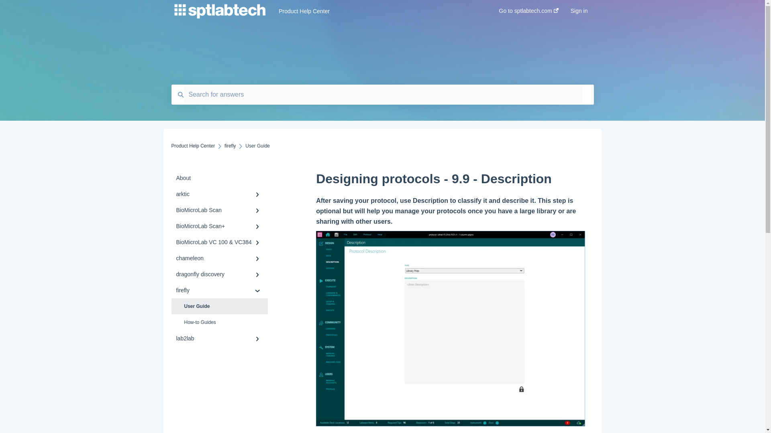 Image resolution: width=771 pixels, height=433 pixels. What do you see at coordinates (219, 178) in the screenshot?
I see `About` at bounding box center [219, 178].